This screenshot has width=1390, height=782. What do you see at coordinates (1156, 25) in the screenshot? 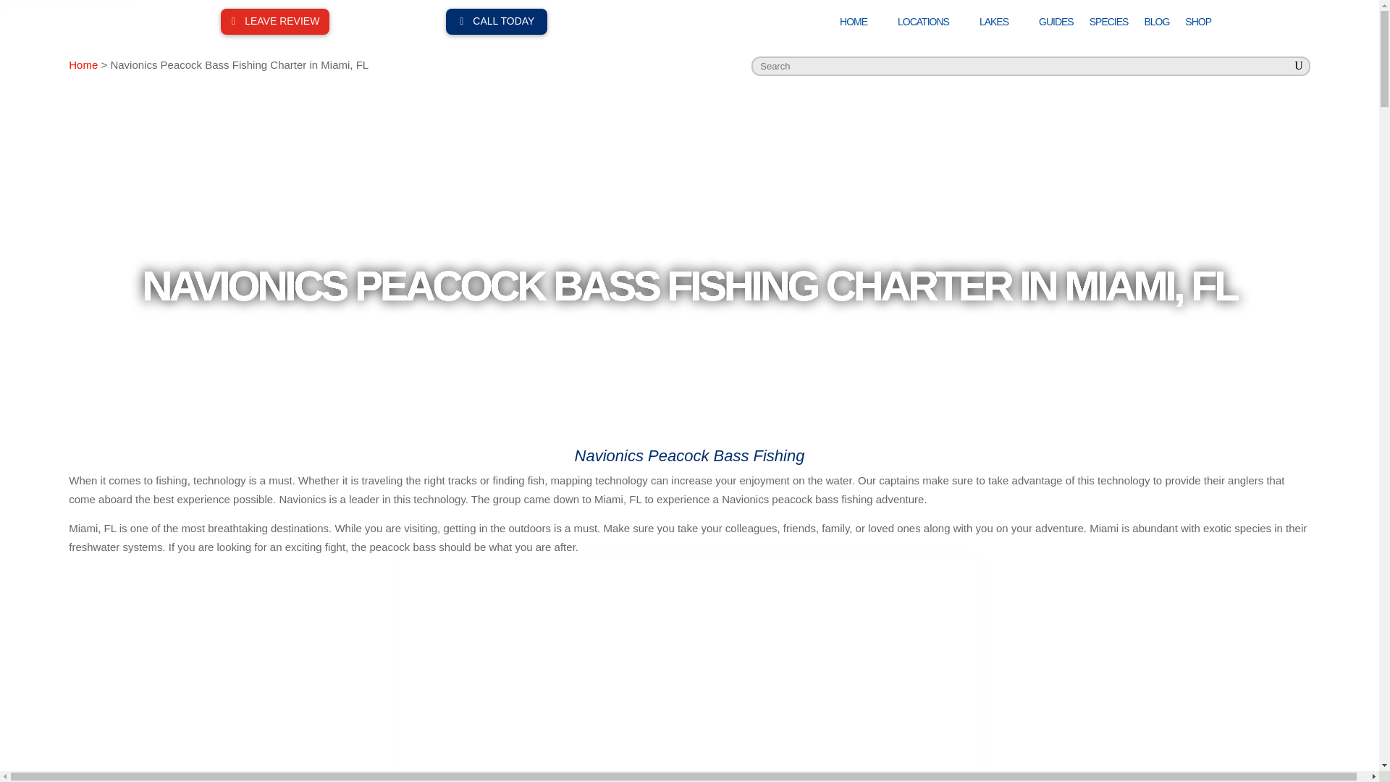
I see `BLOG` at bounding box center [1156, 25].